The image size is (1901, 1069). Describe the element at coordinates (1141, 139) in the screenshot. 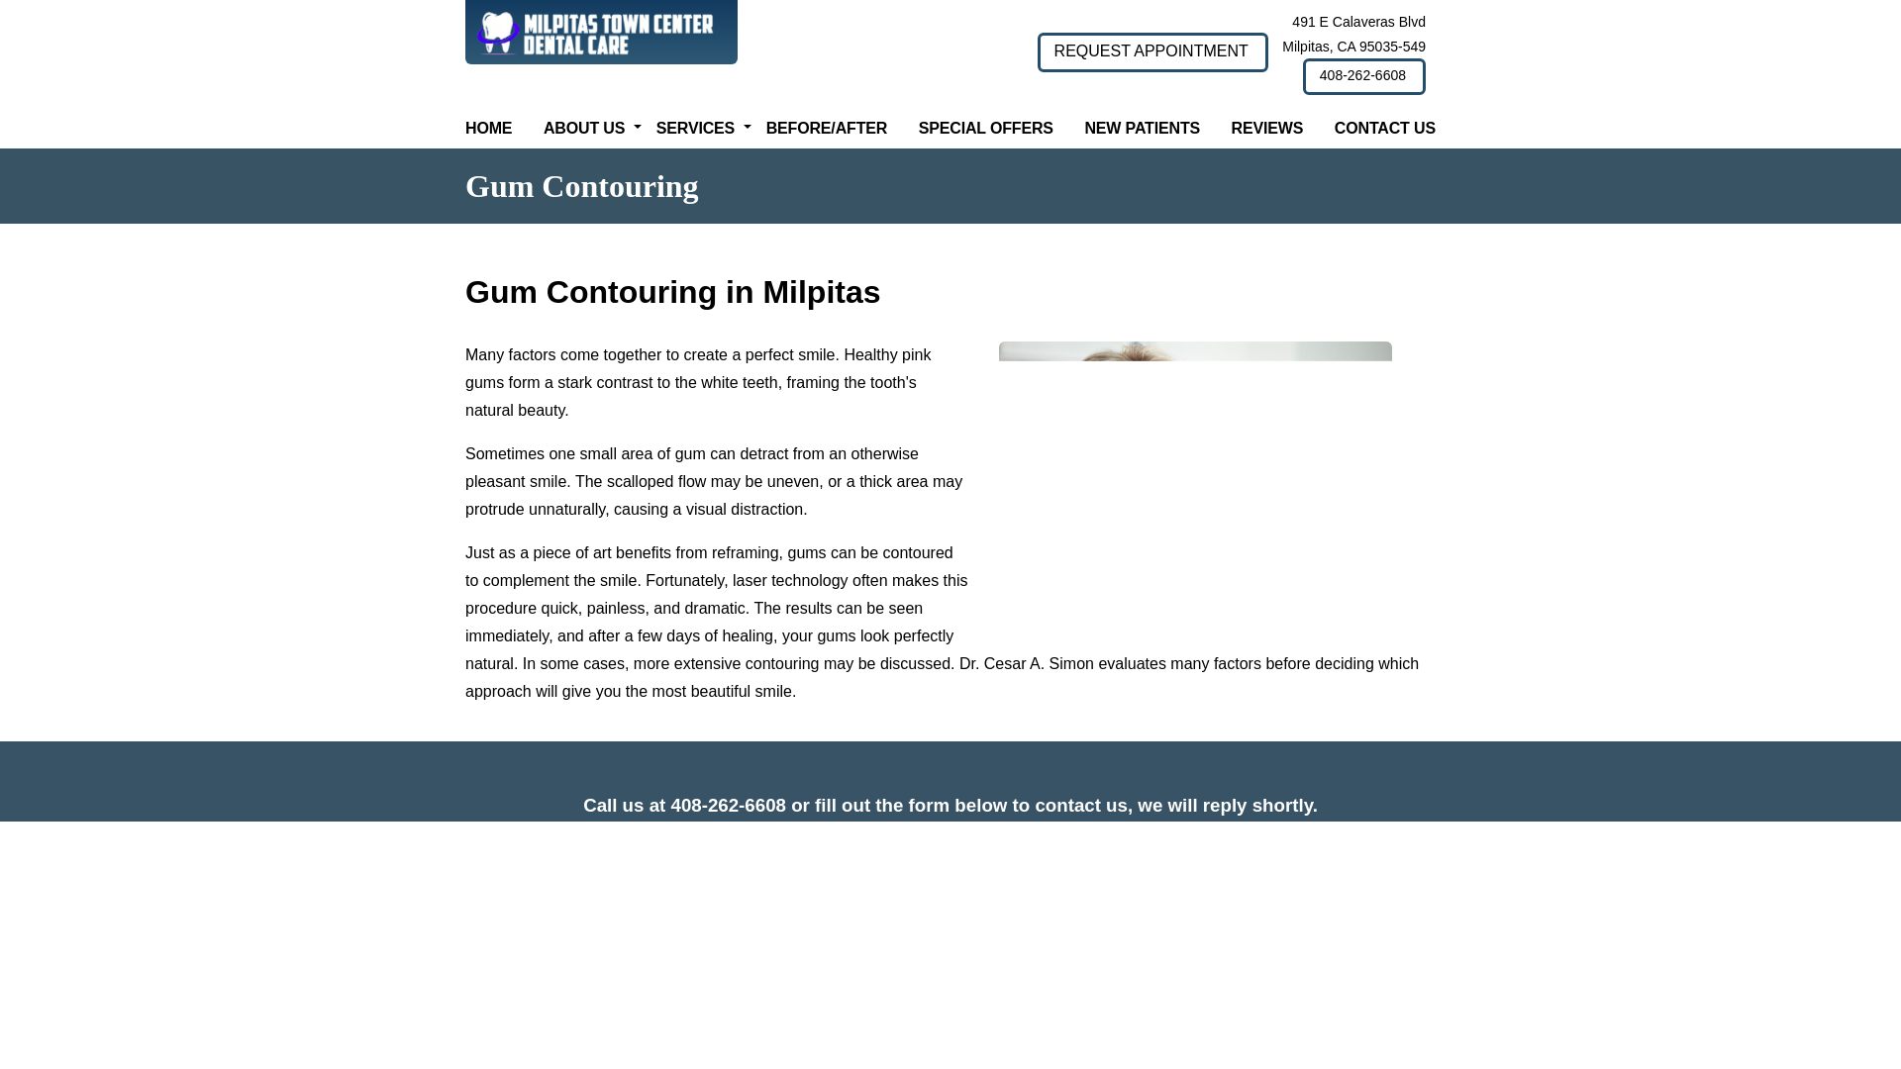

I see `NEW PATIENTS` at that location.